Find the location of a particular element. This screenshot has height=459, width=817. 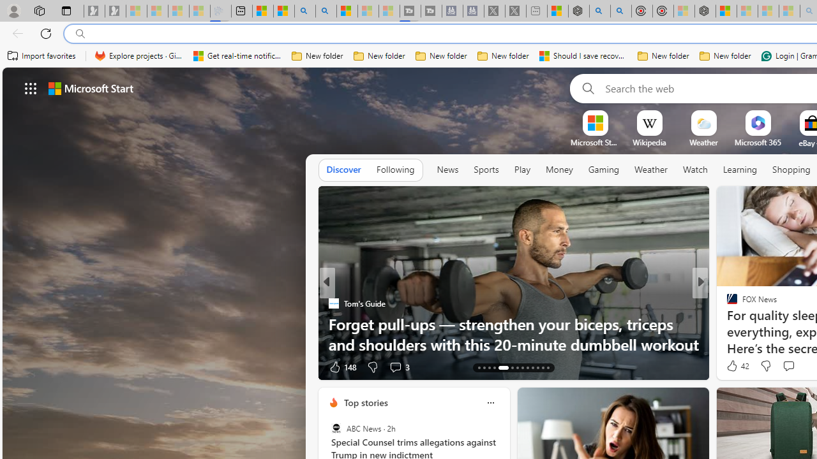

Weather is located at coordinates (651, 170).